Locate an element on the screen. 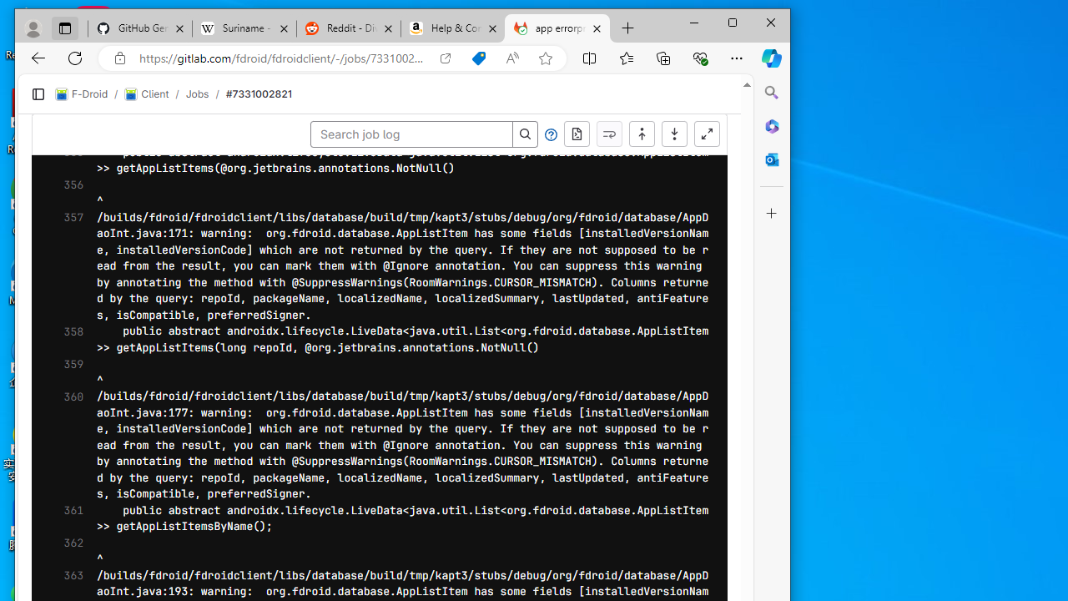 The image size is (1068, 601). F-Droid/ is located at coordinates (90, 93).